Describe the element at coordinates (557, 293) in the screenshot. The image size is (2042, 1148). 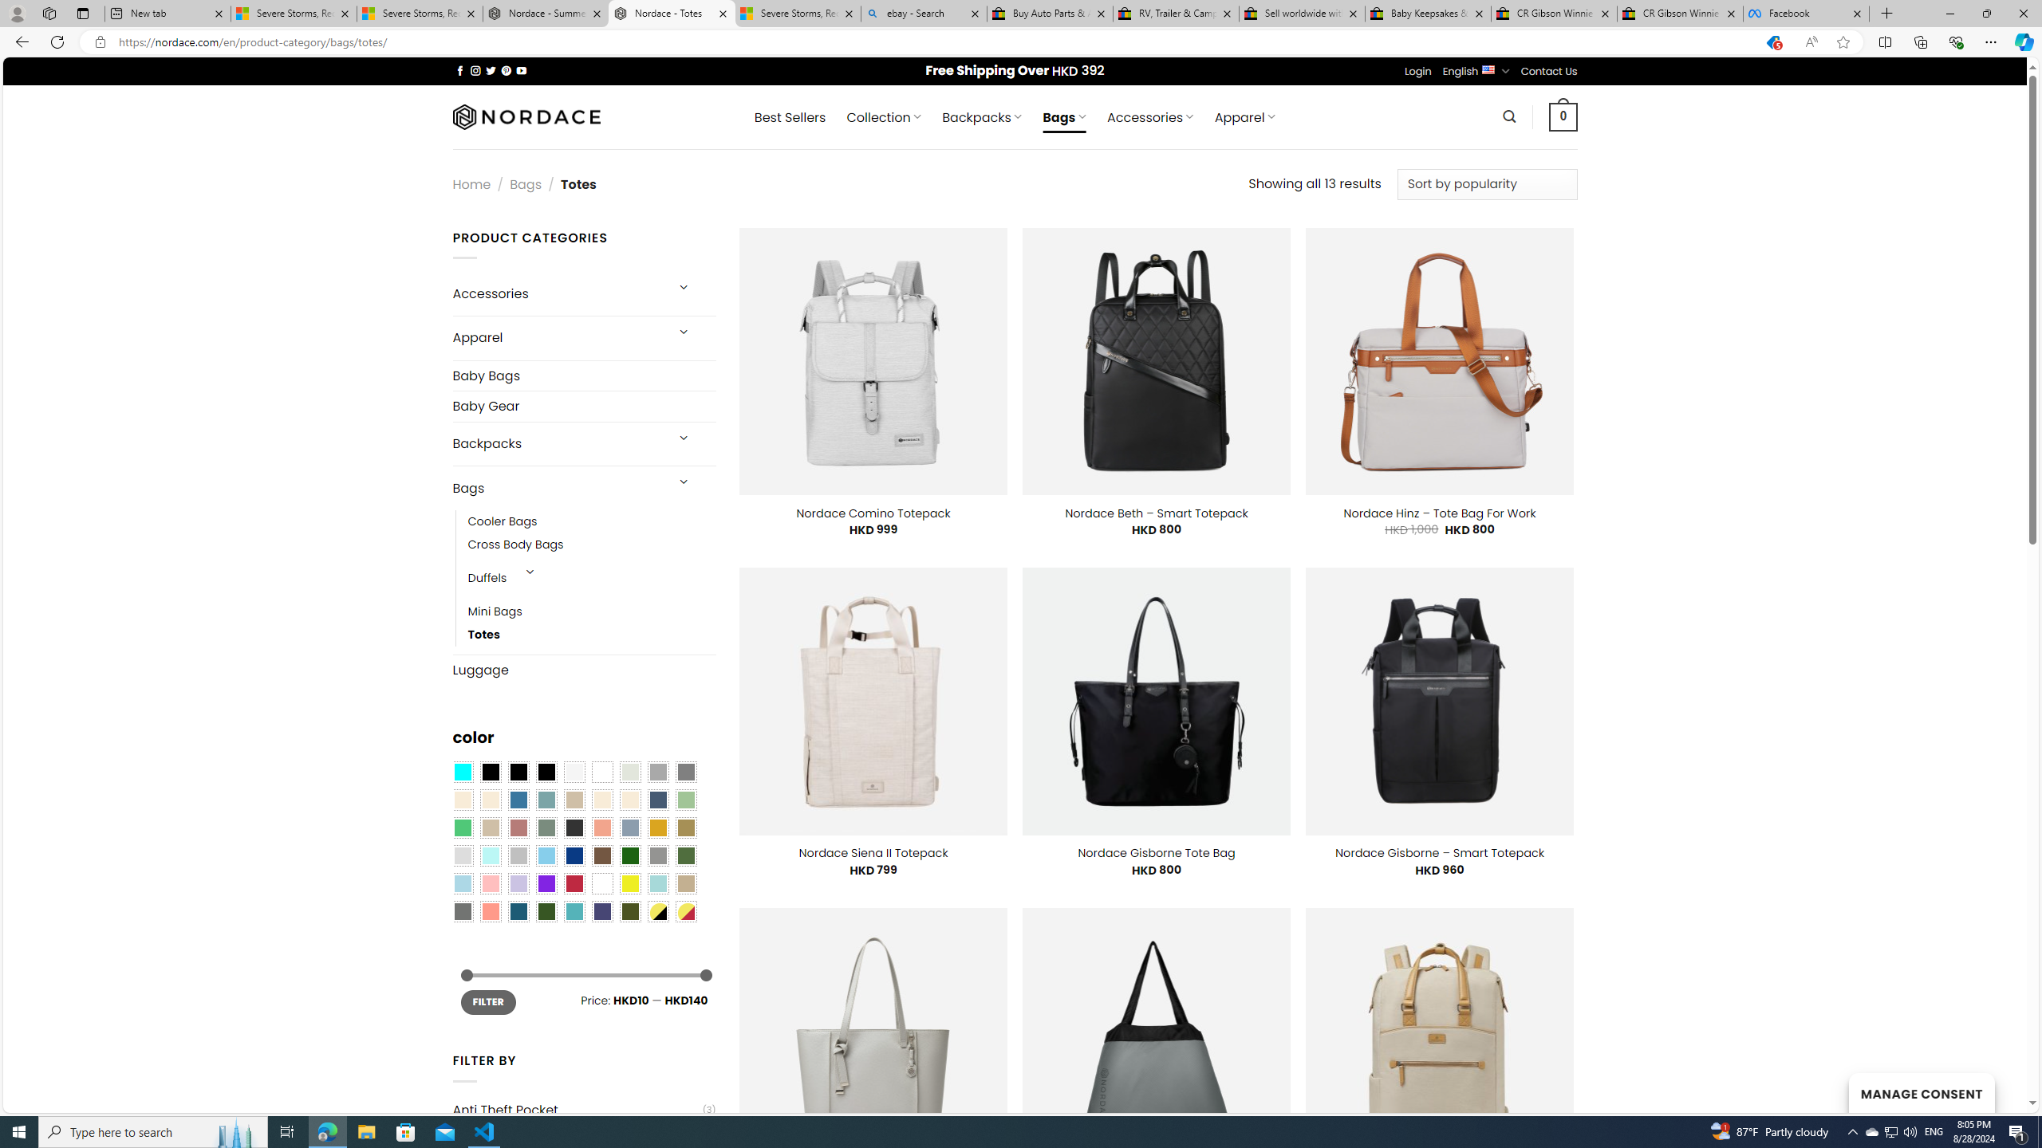
I see `Accessories` at that location.